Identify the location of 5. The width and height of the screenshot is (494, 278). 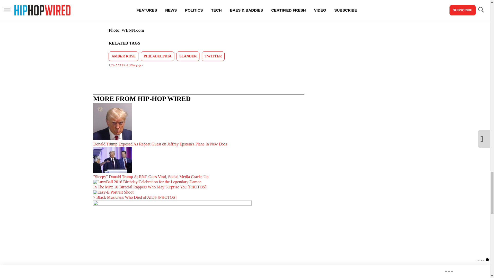
(117, 65).